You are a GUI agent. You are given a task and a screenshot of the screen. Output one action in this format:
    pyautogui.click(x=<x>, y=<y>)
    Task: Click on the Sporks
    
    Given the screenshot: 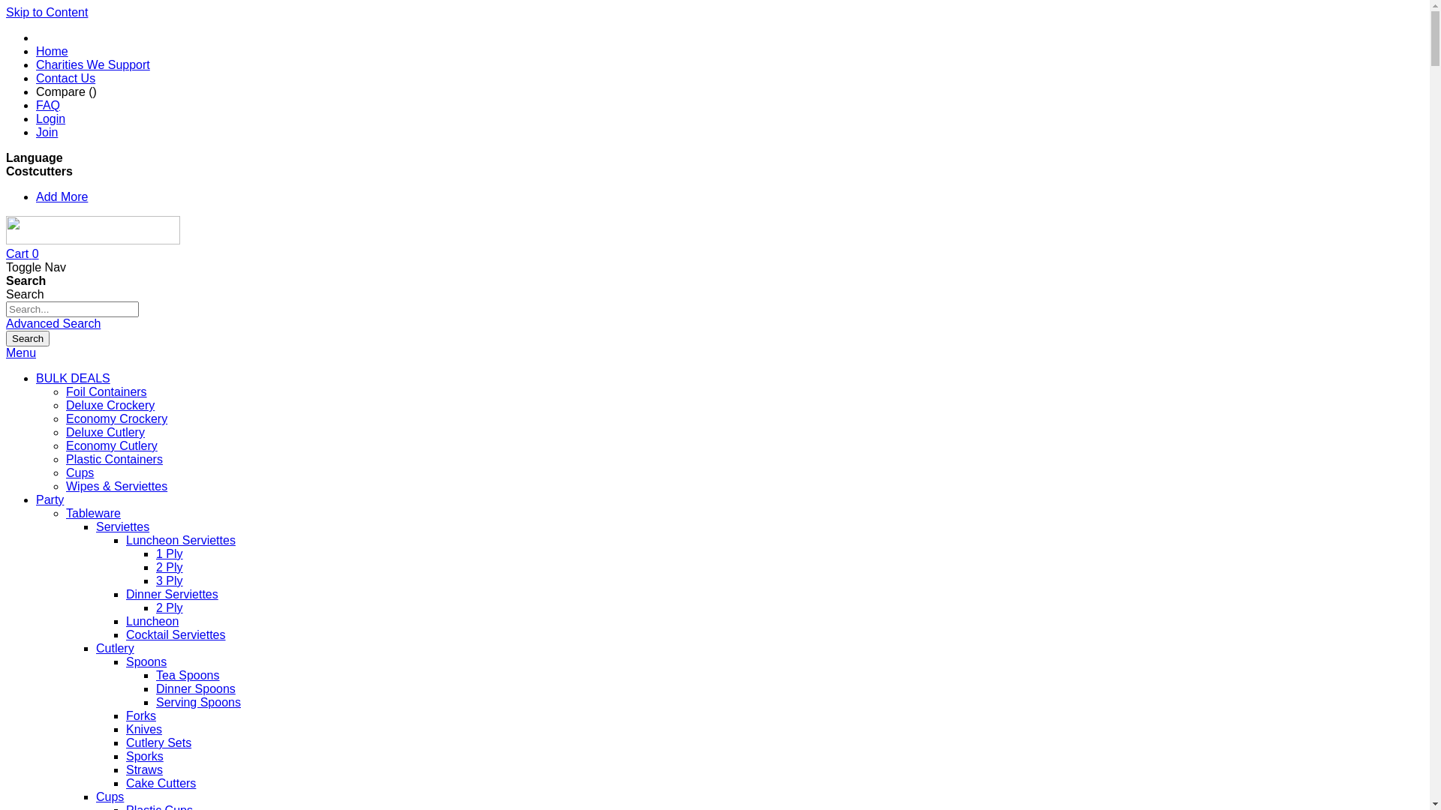 What is the action you would take?
    pyautogui.click(x=145, y=756)
    